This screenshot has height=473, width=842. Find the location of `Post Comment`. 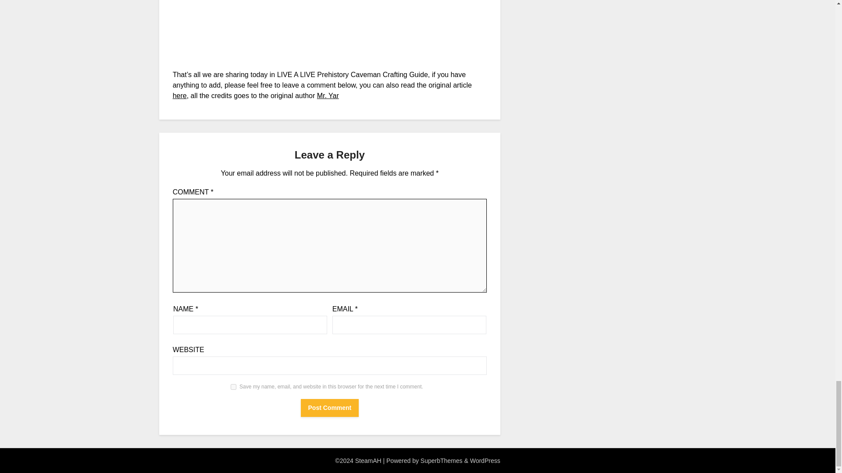

Post Comment is located at coordinates (330, 408).